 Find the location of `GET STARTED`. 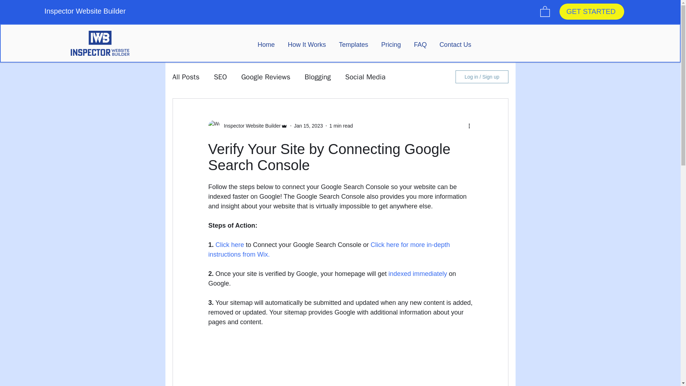

GET STARTED is located at coordinates (592, 11).